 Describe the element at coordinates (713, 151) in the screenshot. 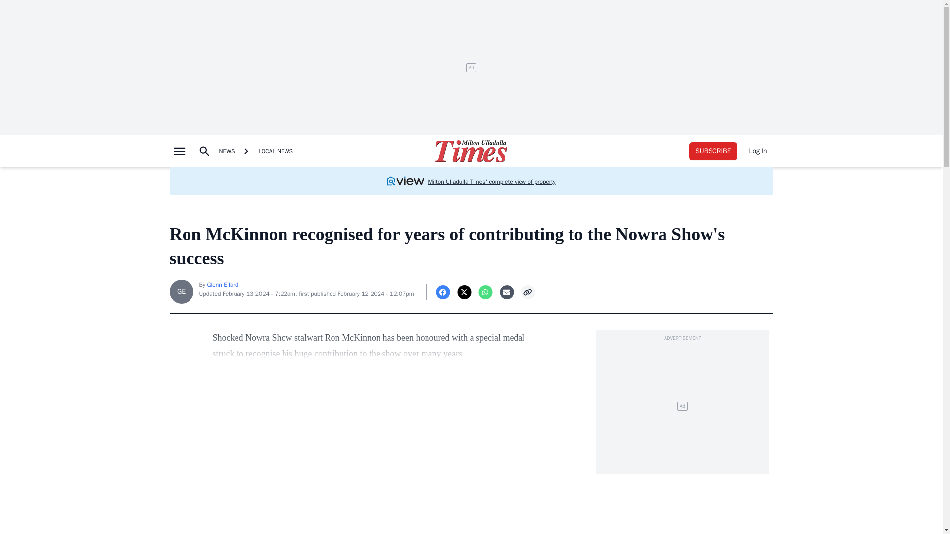

I see `SUBSCRIBE` at that location.